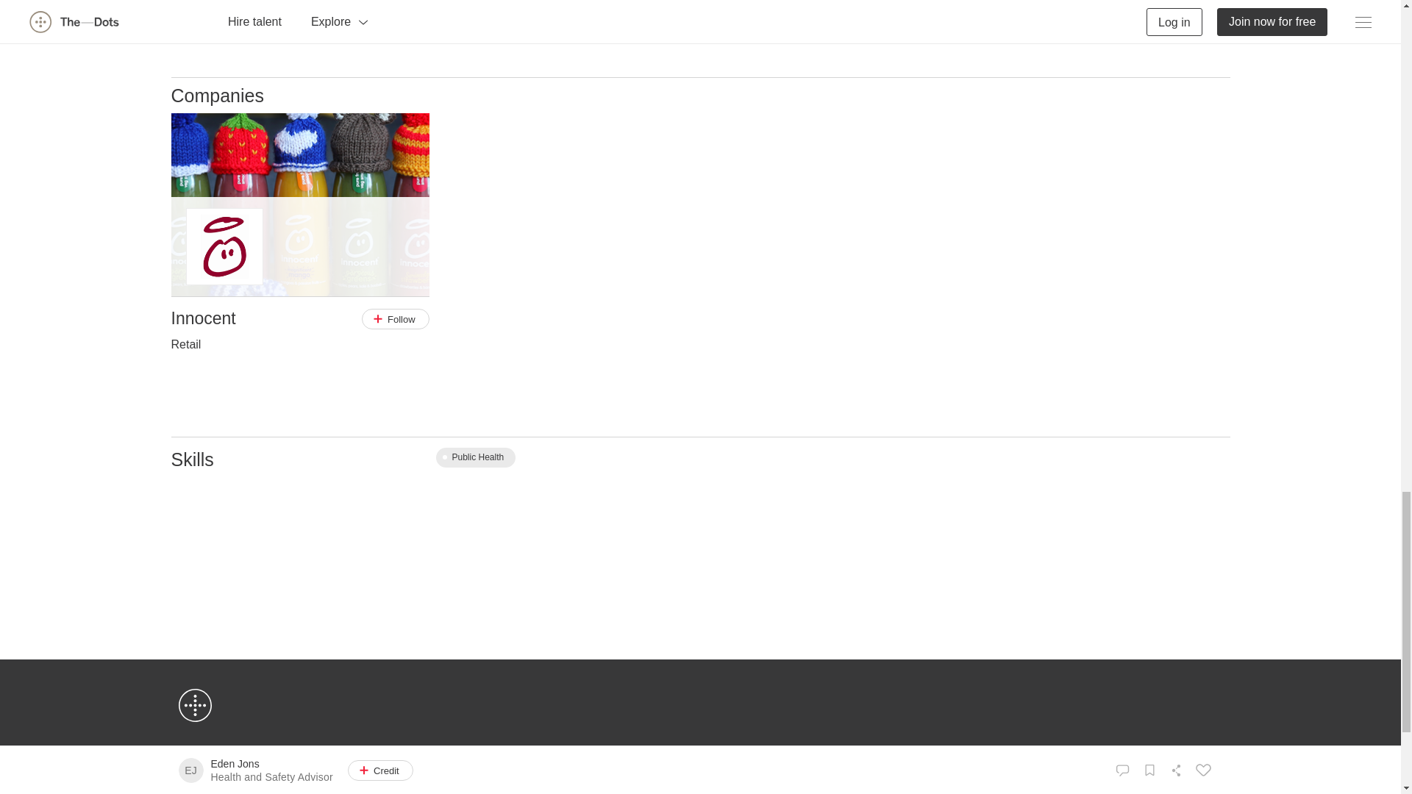 Image resolution: width=1412 pixels, height=794 pixels. I want to click on About The Dots, so click(210, 776).